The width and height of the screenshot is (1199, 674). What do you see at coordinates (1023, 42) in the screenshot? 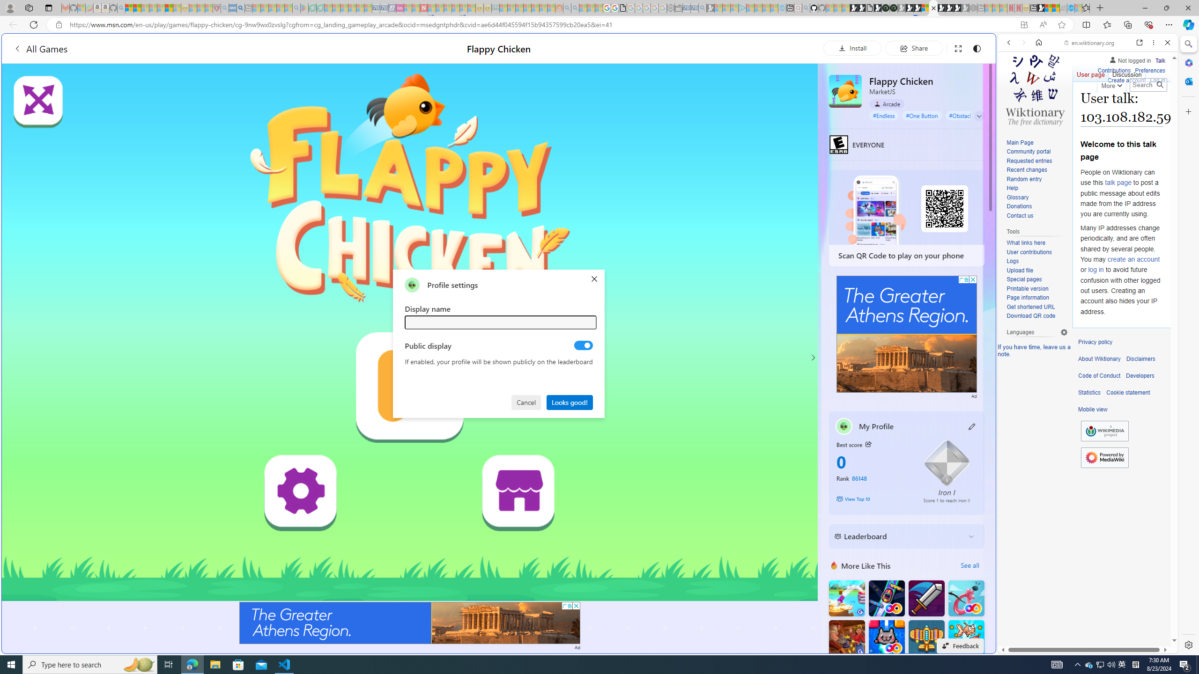
I see `Forward` at bounding box center [1023, 42].